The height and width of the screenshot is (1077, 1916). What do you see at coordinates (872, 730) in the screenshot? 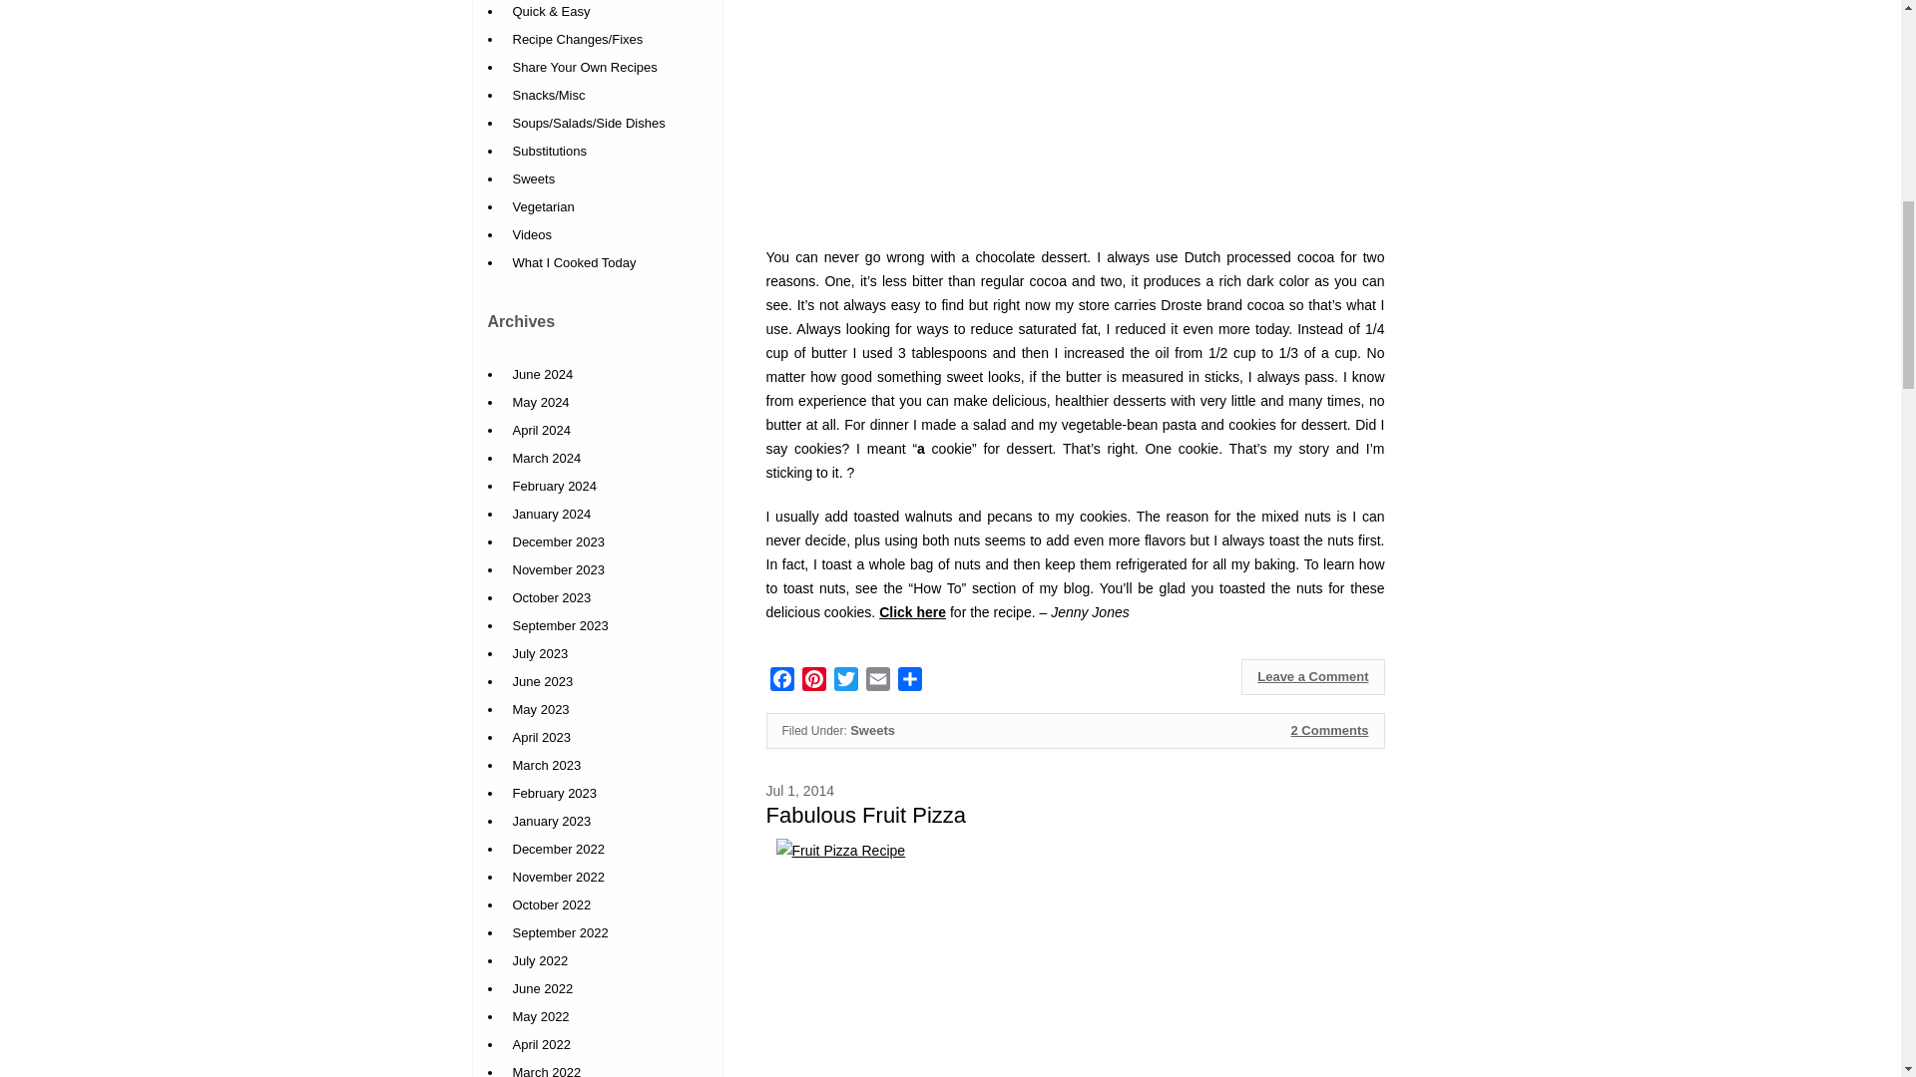
I see `Sweets` at bounding box center [872, 730].